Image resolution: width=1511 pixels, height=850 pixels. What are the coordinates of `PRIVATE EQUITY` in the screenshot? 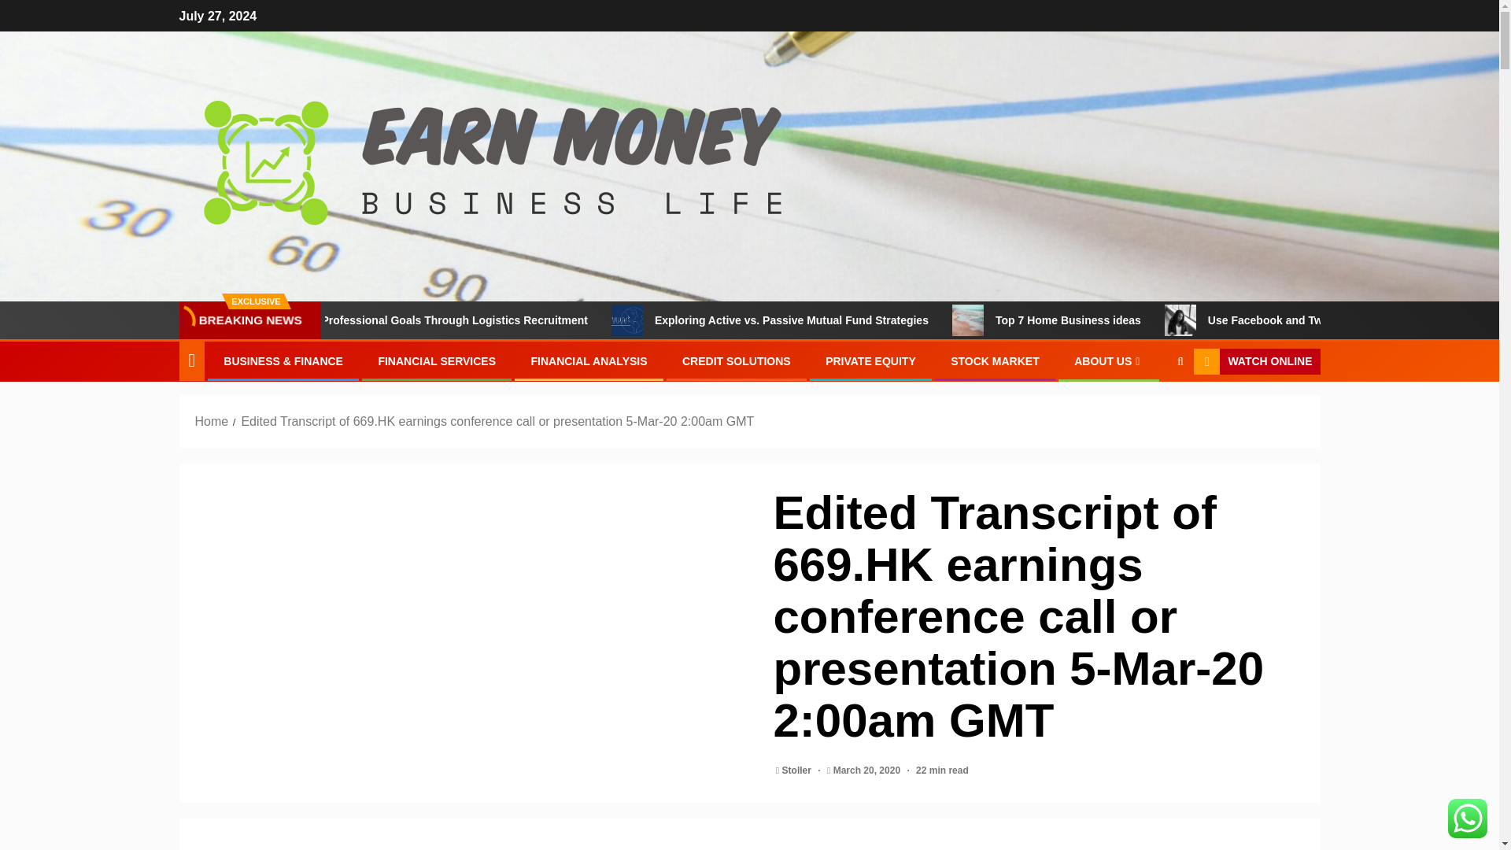 It's located at (870, 360).